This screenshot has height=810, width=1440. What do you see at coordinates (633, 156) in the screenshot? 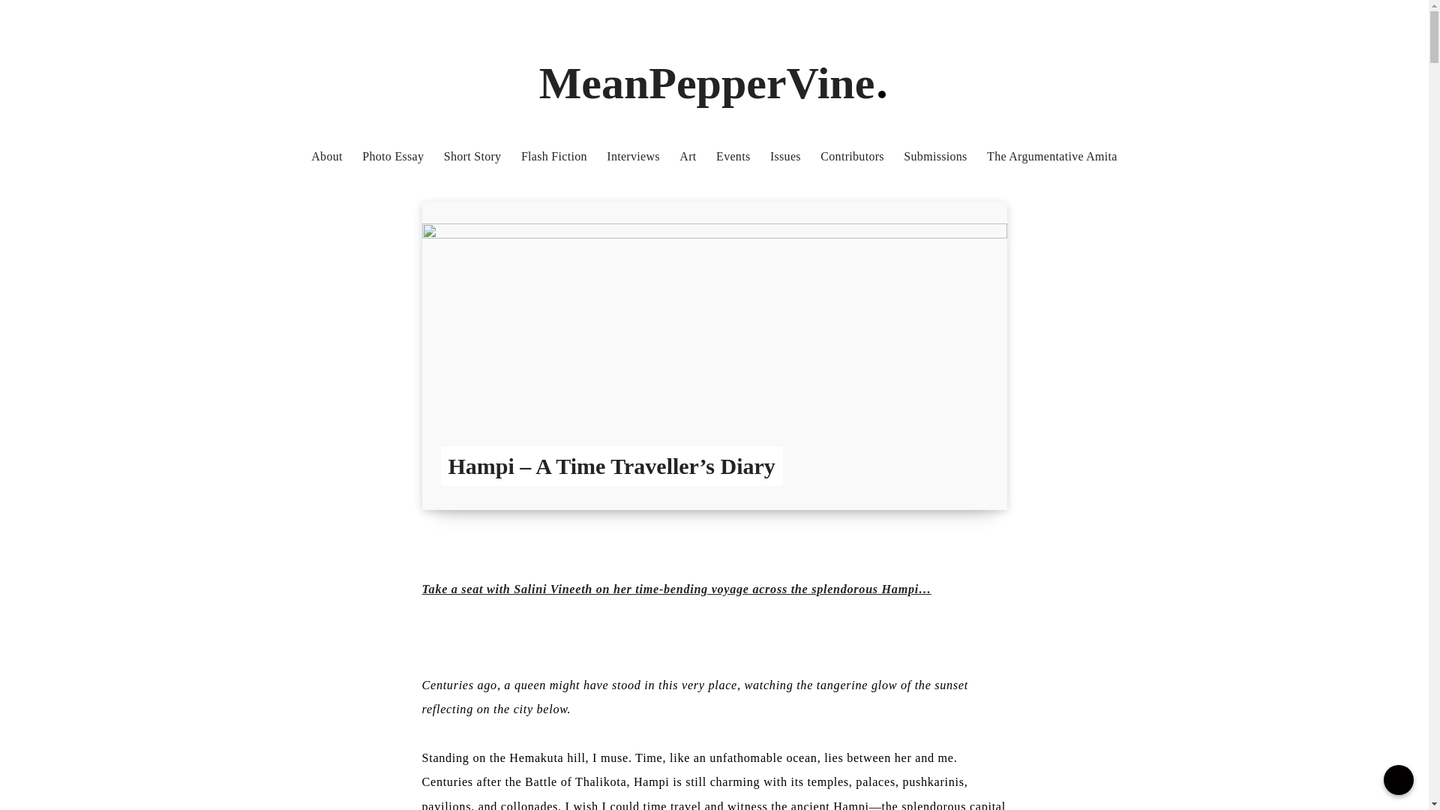
I see `Interviews` at bounding box center [633, 156].